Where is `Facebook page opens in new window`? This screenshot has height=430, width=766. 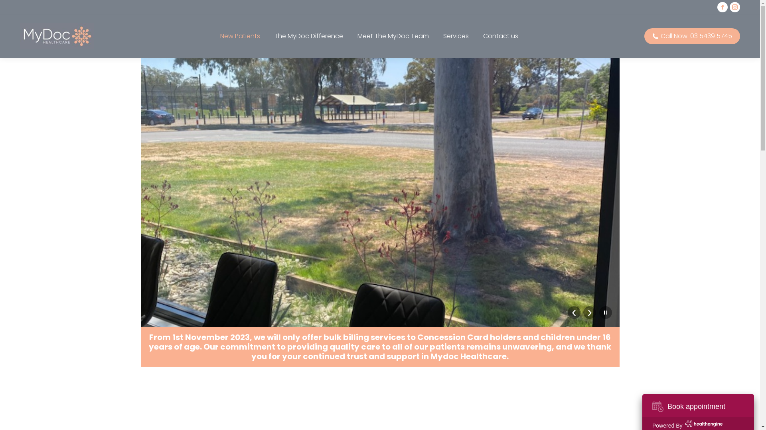 Facebook page opens in new window is located at coordinates (723, 7).